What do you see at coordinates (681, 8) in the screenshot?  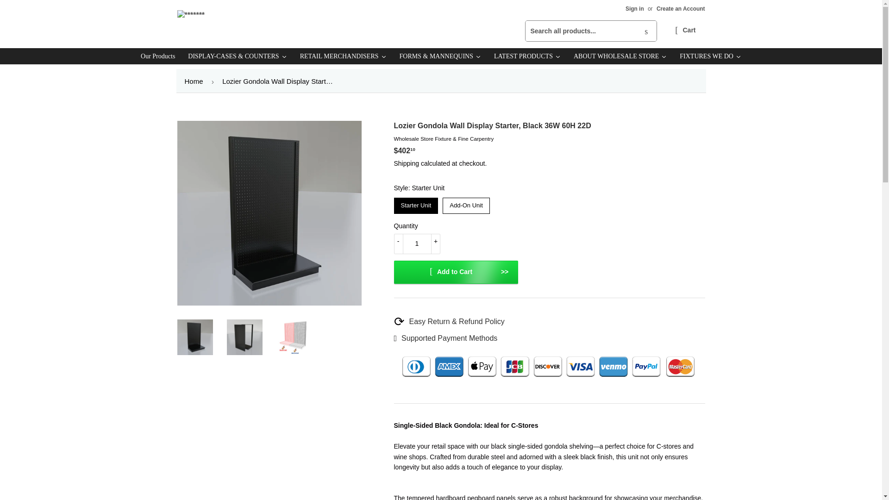 I see `Create an Account` at bounding box center [681, 8].